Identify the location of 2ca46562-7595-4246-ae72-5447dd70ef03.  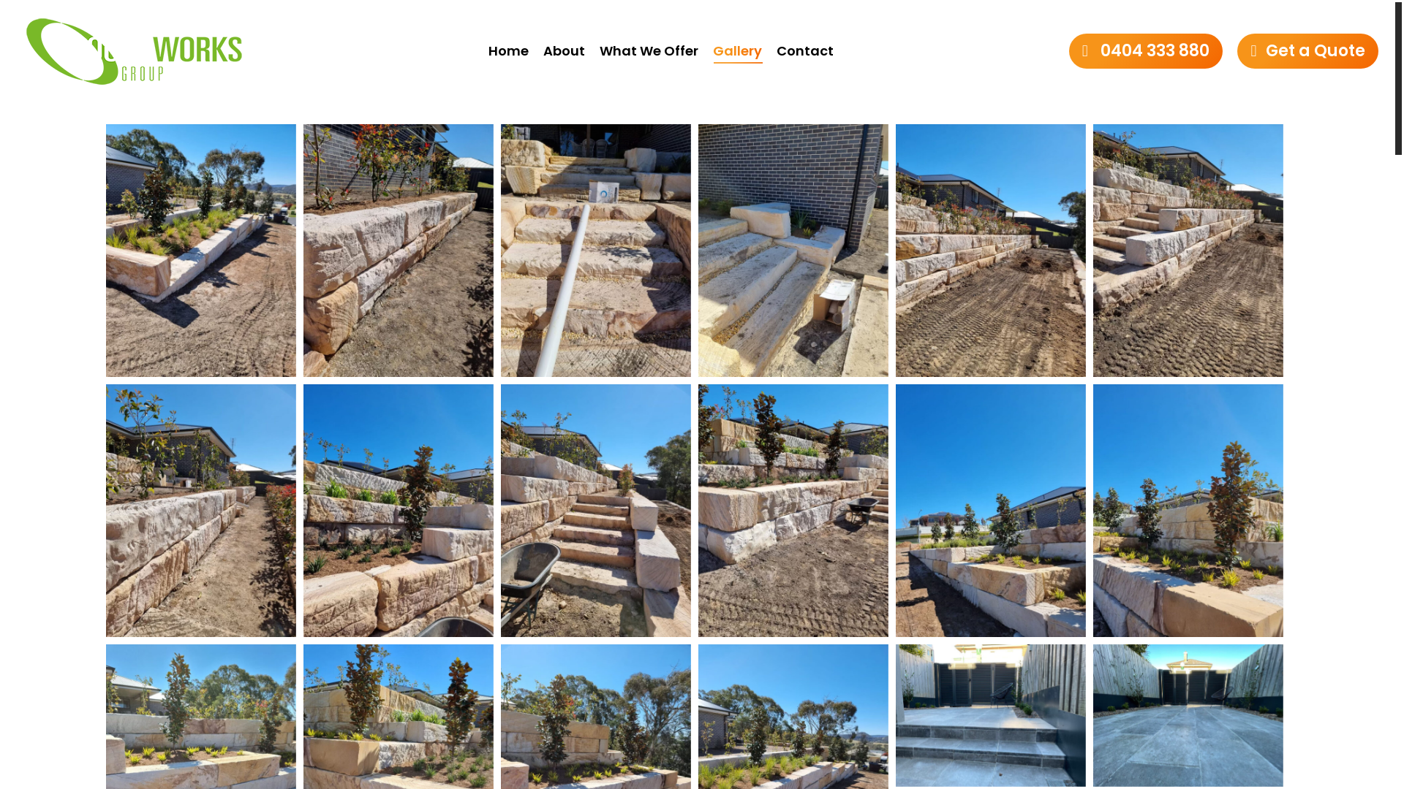
(201, 251).